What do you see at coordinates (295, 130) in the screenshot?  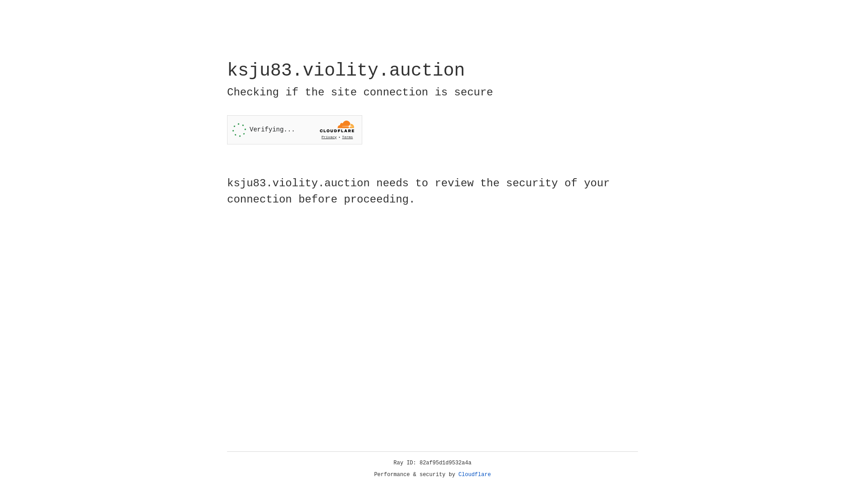 I see `Widget containing a Cloudflare security challenge` at bounding box center [295, 130].